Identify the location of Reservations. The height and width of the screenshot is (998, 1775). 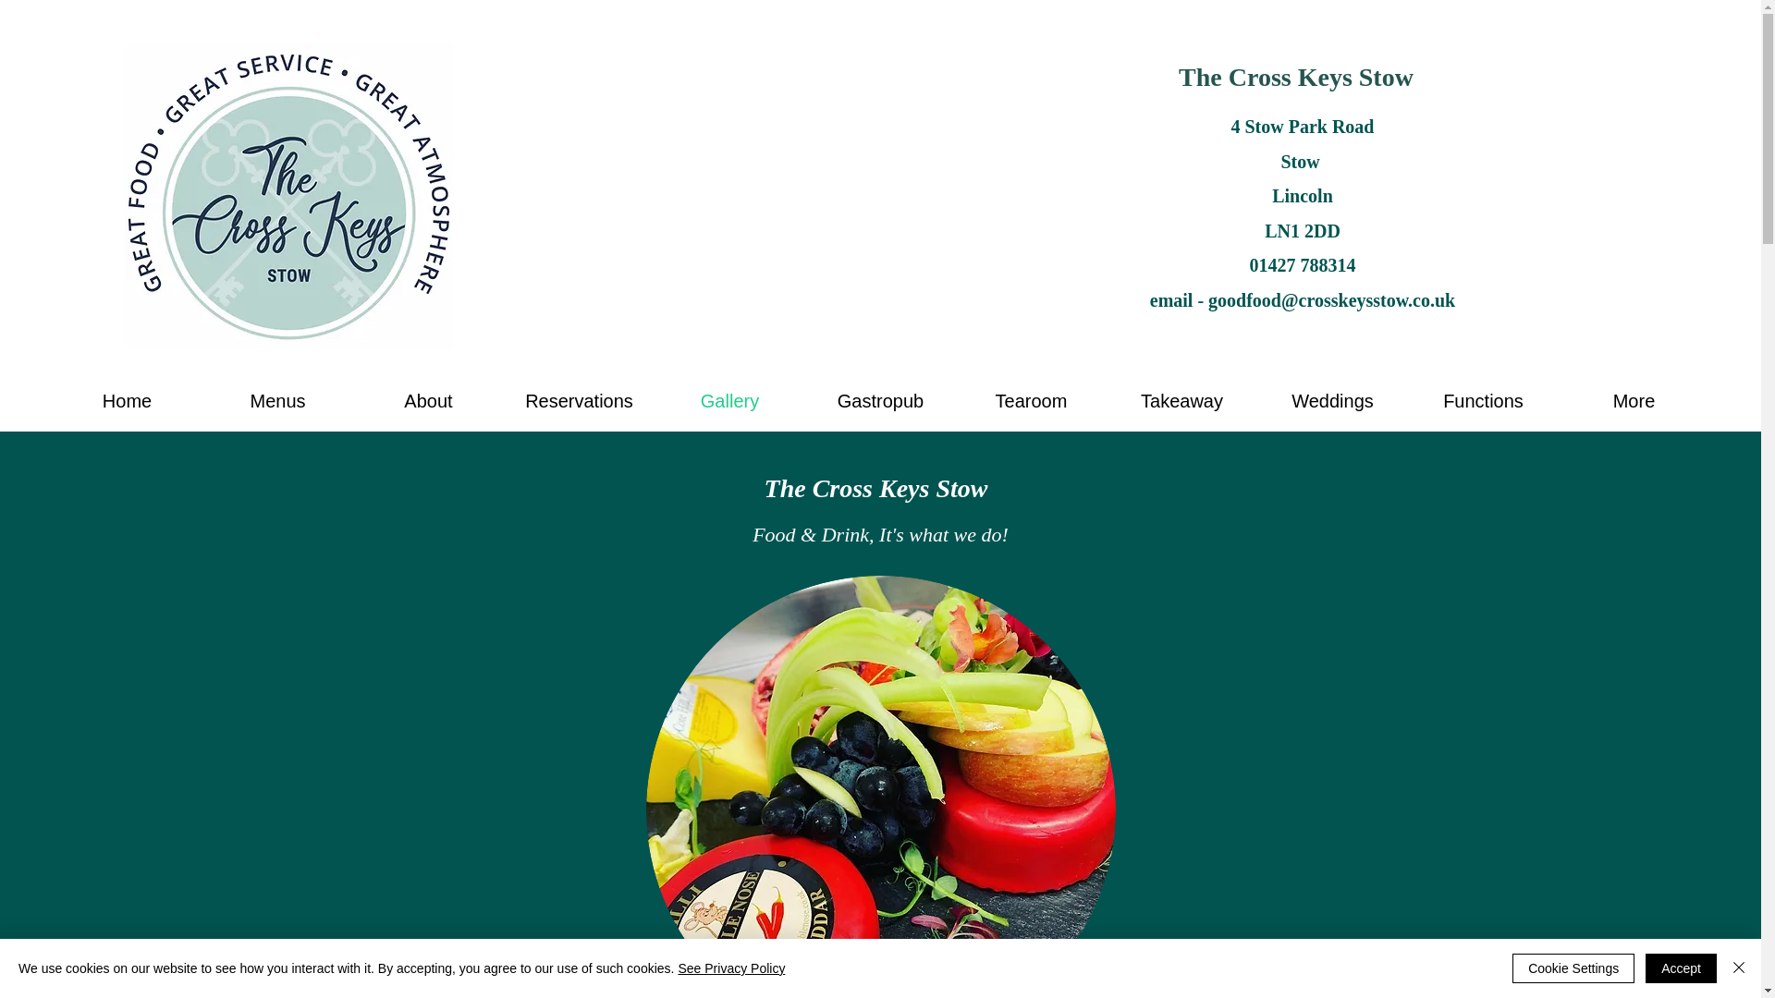
(579, 401).